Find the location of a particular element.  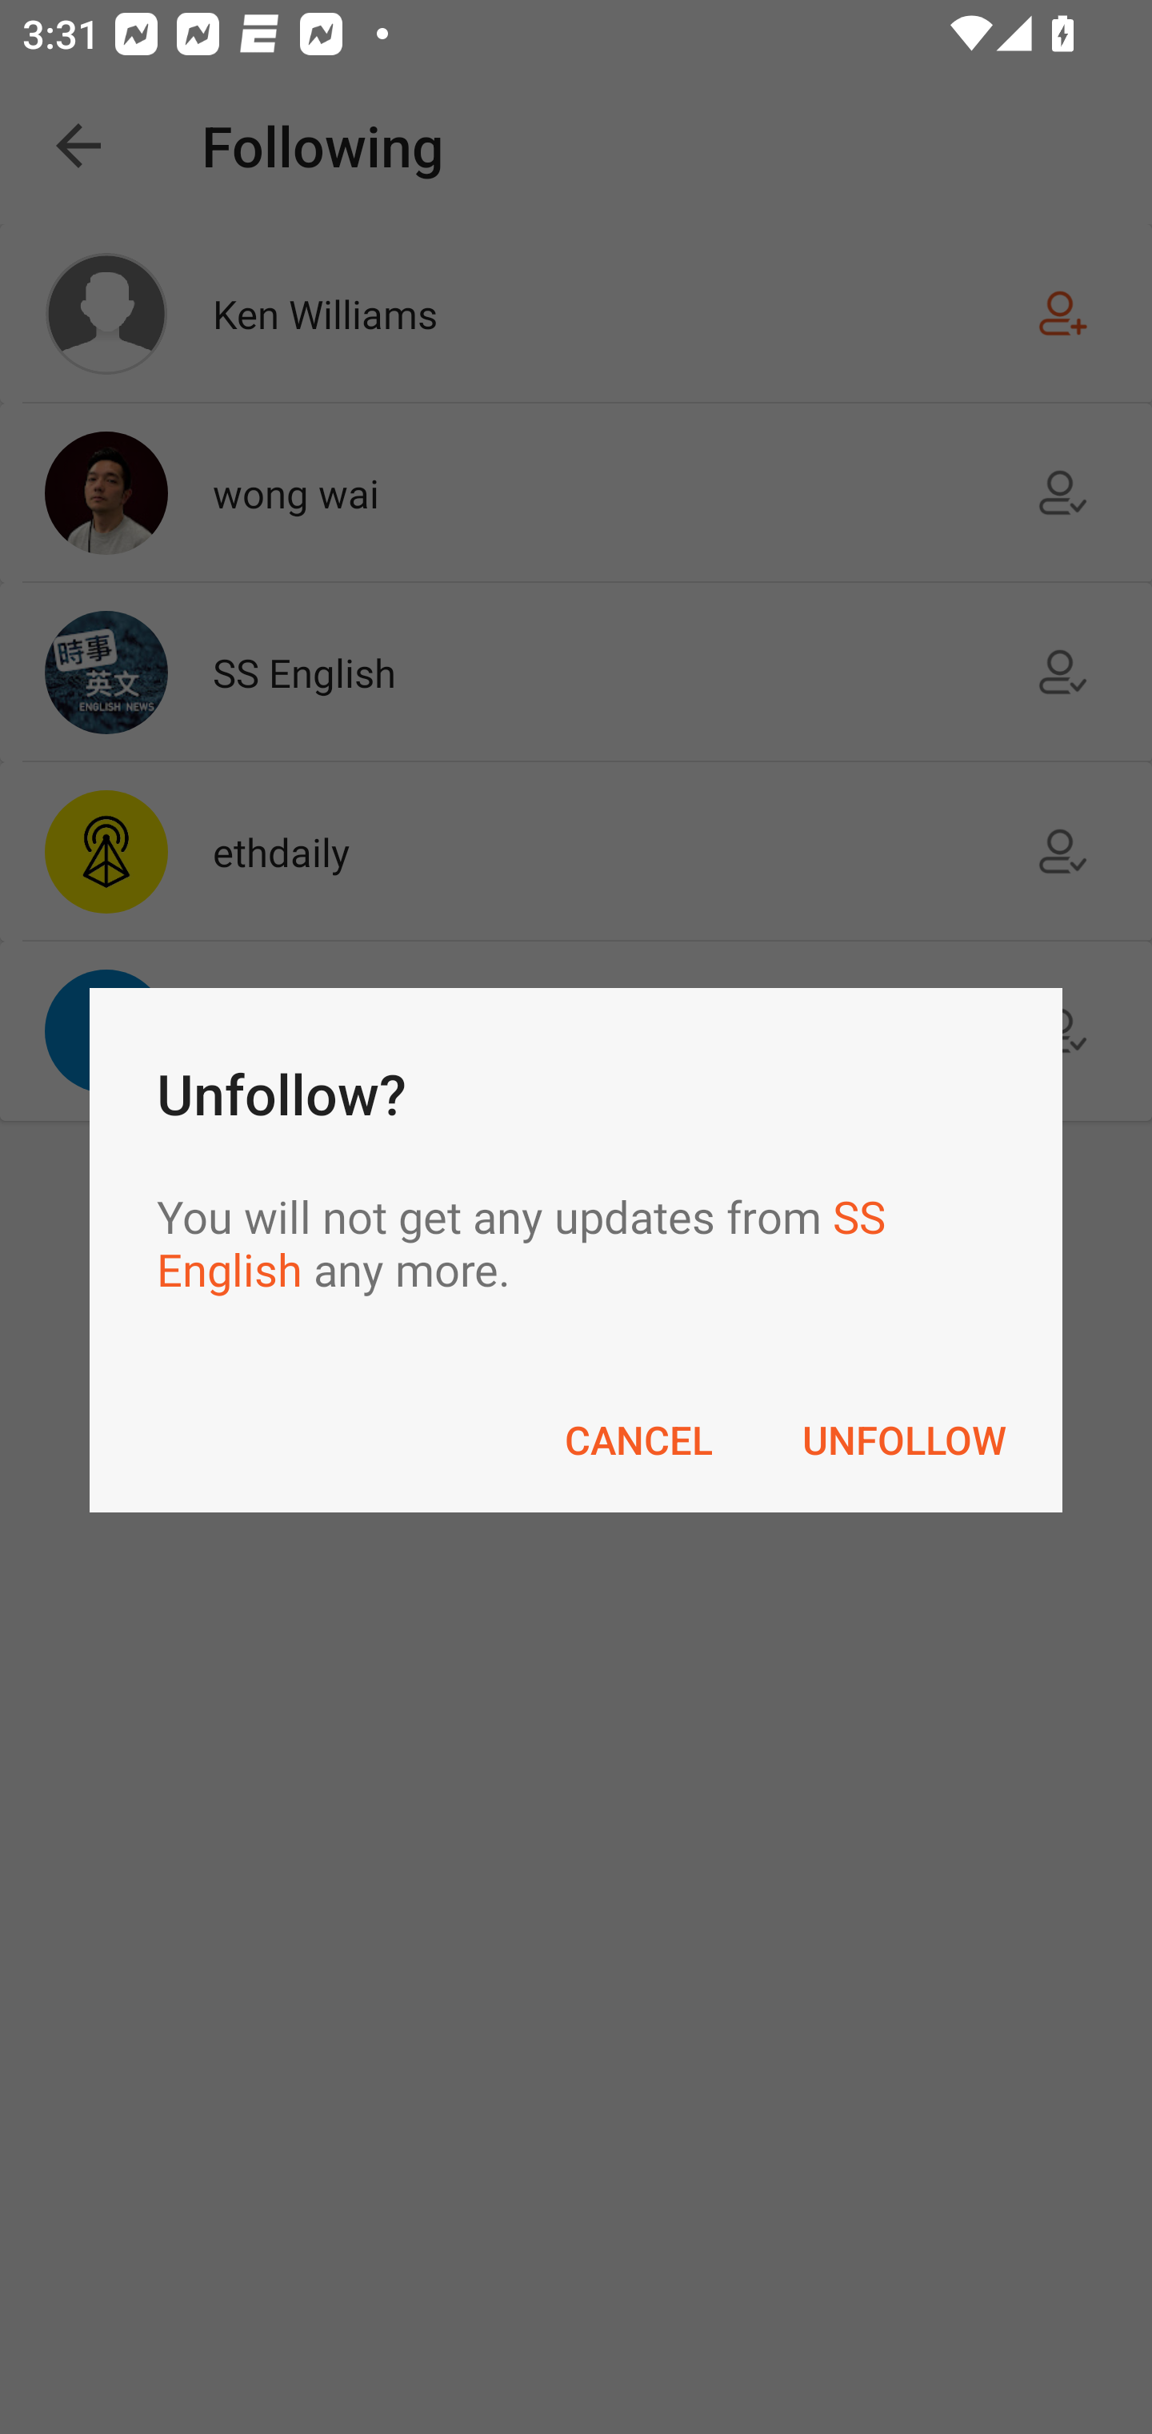

UNFOLLOW is located at coordinates (904, 1440).